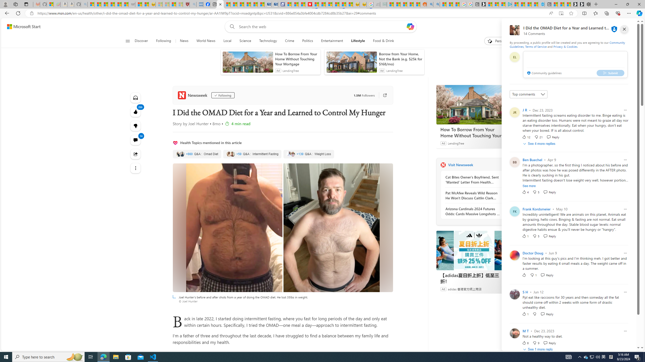 Image resolution: width=645 pixels, height=362 pixels. I want to click on Weight Loss, so click(308, 154).